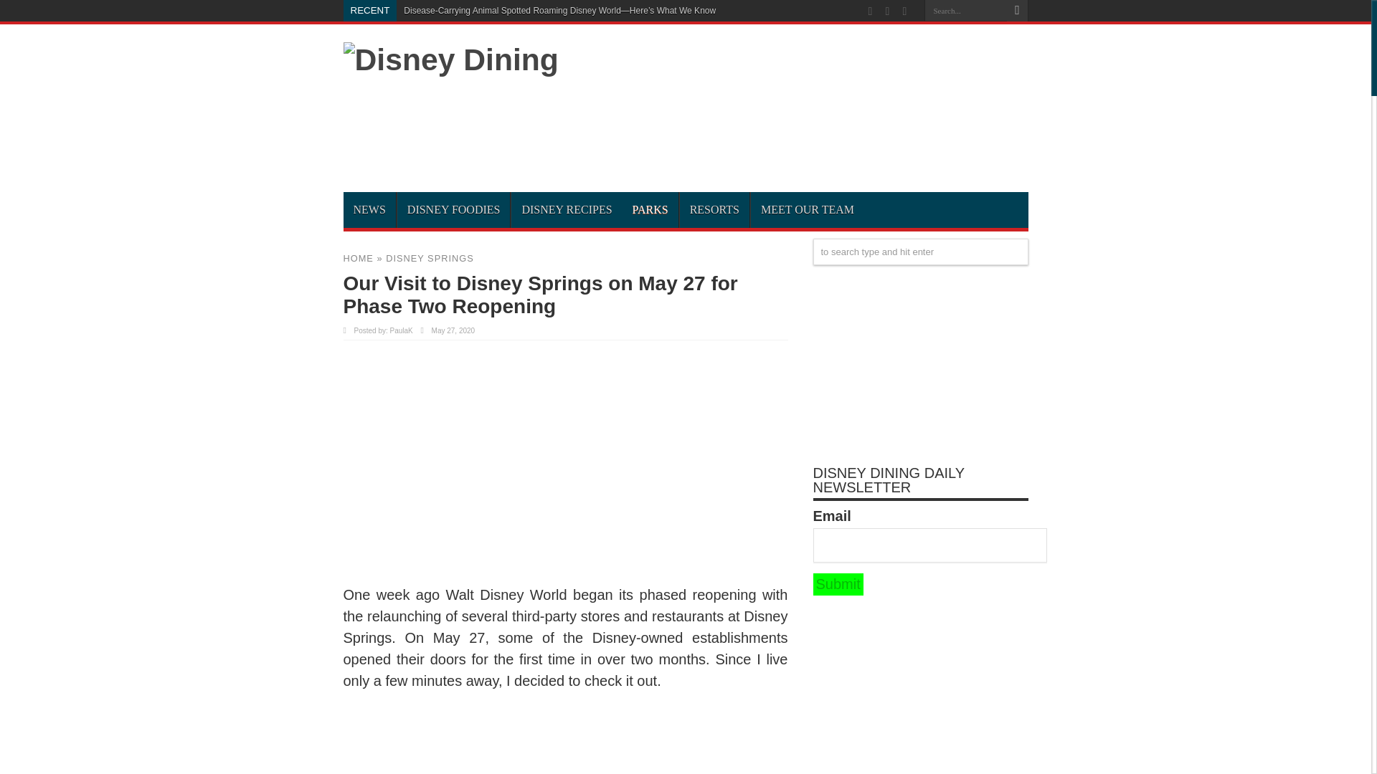 Image resolution: width=1377 pixels, height=774 pixels. Describe the element at coordinates (450, 59) in the screenshot. I see `Disney Dining` at that location.